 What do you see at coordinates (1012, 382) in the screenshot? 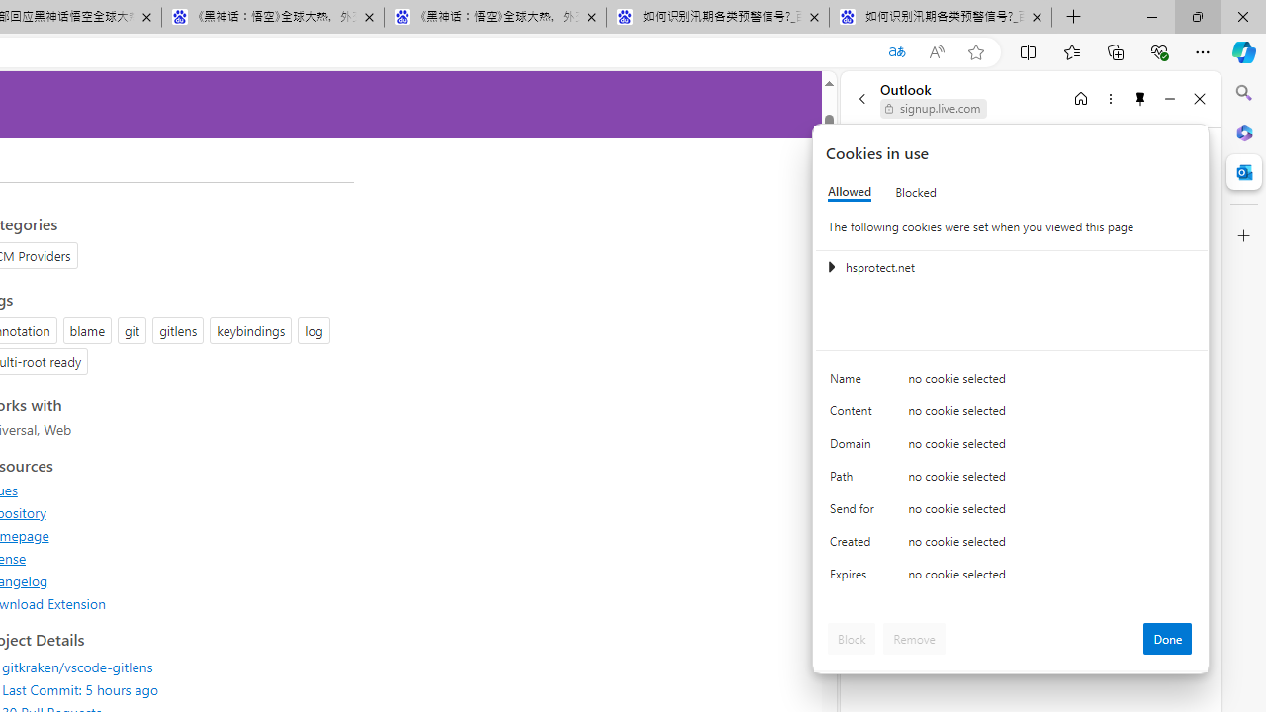
I see `Class: c0153 c0157 c0154` at bounding box center [1012, 382].